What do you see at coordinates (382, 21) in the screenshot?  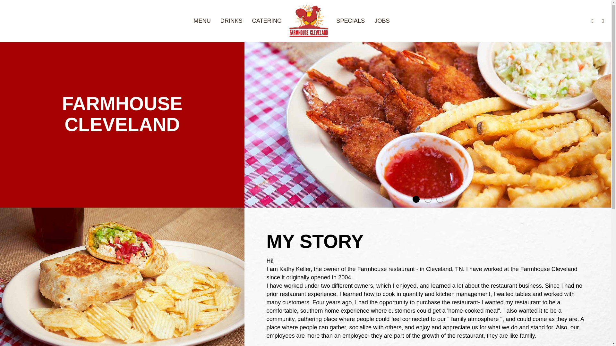 I see `JOBS` at bounding box center [382, 21].